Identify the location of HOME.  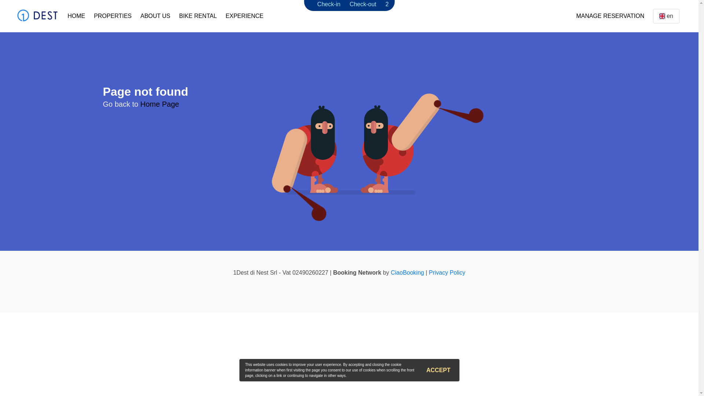
(76, 16).